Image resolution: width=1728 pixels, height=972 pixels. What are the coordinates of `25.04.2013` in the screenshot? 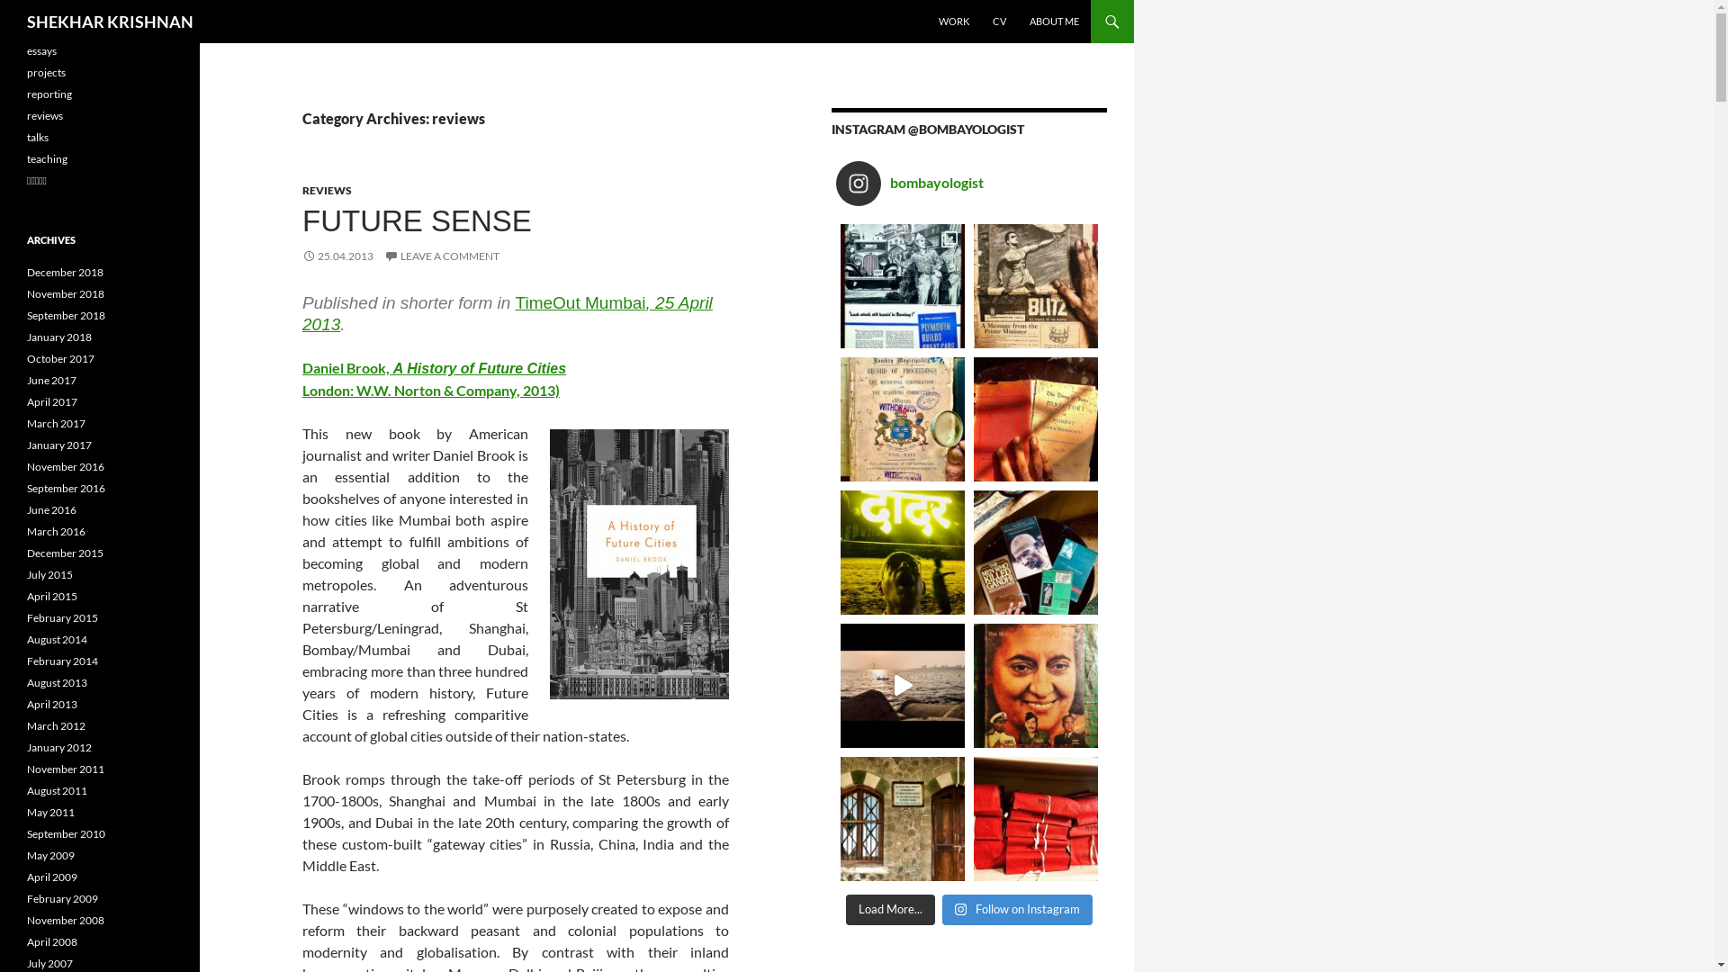 It's located at (338, 256).